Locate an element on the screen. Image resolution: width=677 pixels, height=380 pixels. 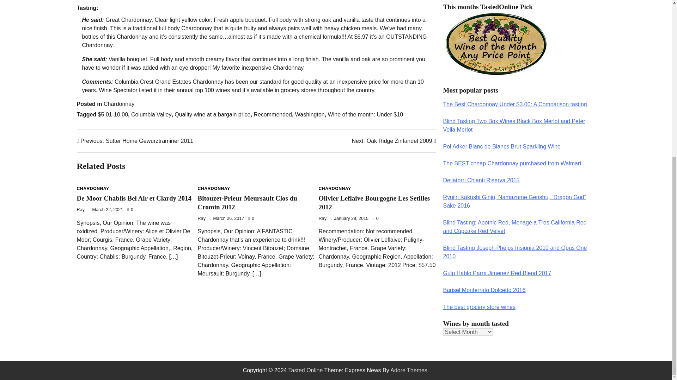
Washington is located at coordinates (201, 218).